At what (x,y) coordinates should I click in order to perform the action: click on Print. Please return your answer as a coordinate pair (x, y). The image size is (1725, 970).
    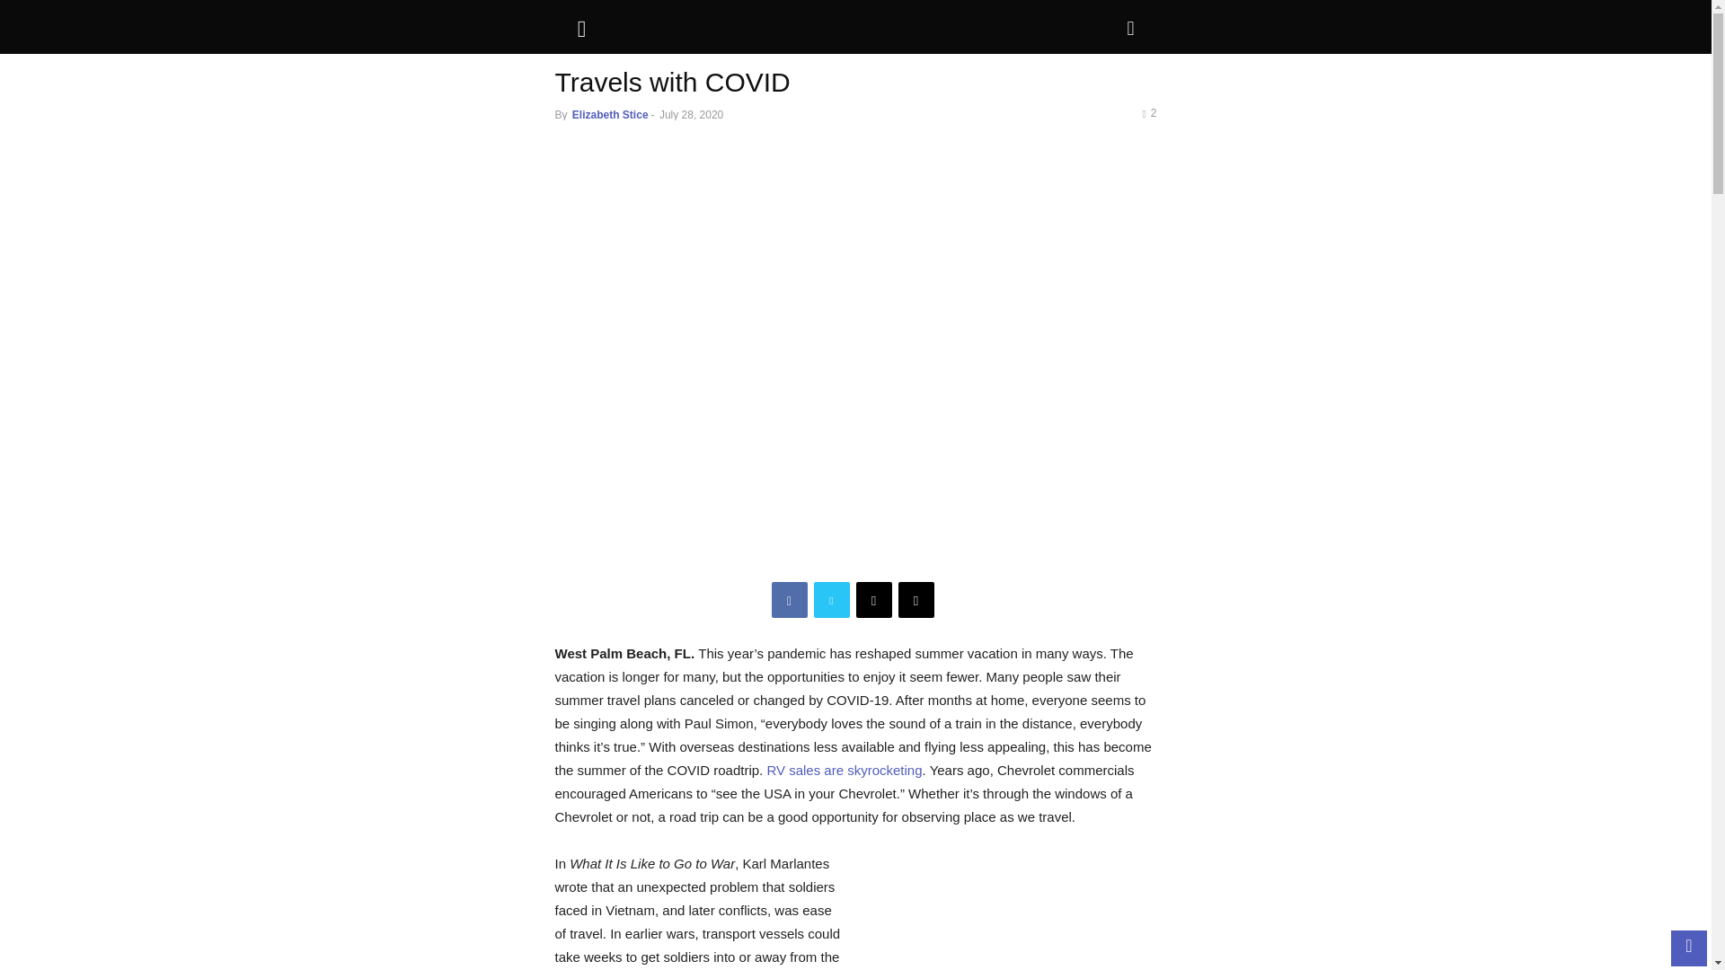
    Looking at the image, I should click on (916, 600).